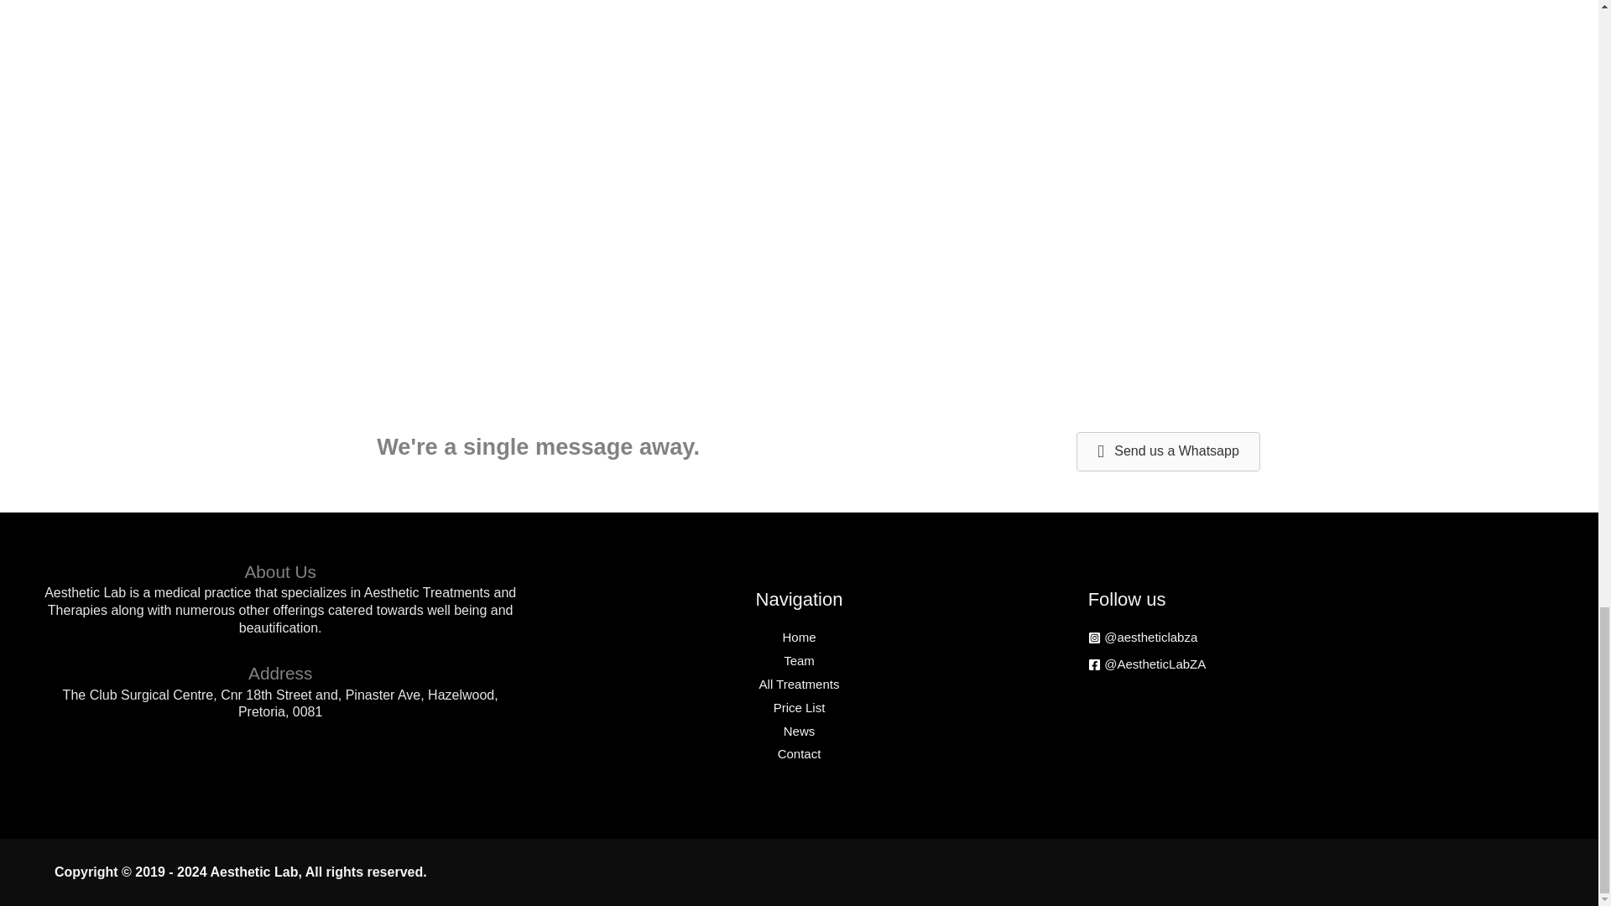 The width and height of the screenshot is (1611, 906). Describe the element at coordinates (799, 684) in the screenshot. I see `All Treatments` at that location.